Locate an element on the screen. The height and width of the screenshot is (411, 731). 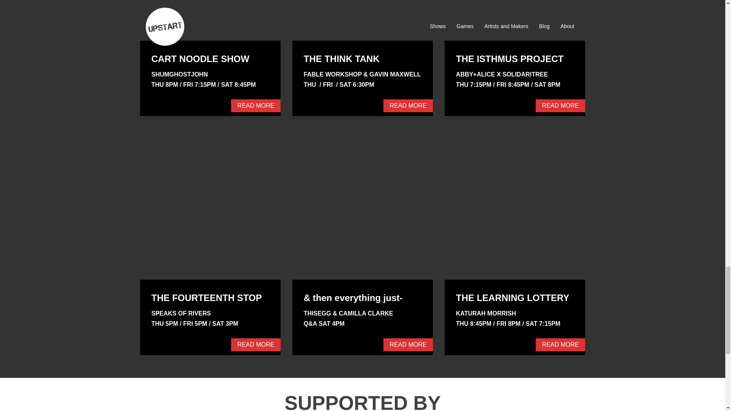
READ MORE is located at coordinates (560, 106).